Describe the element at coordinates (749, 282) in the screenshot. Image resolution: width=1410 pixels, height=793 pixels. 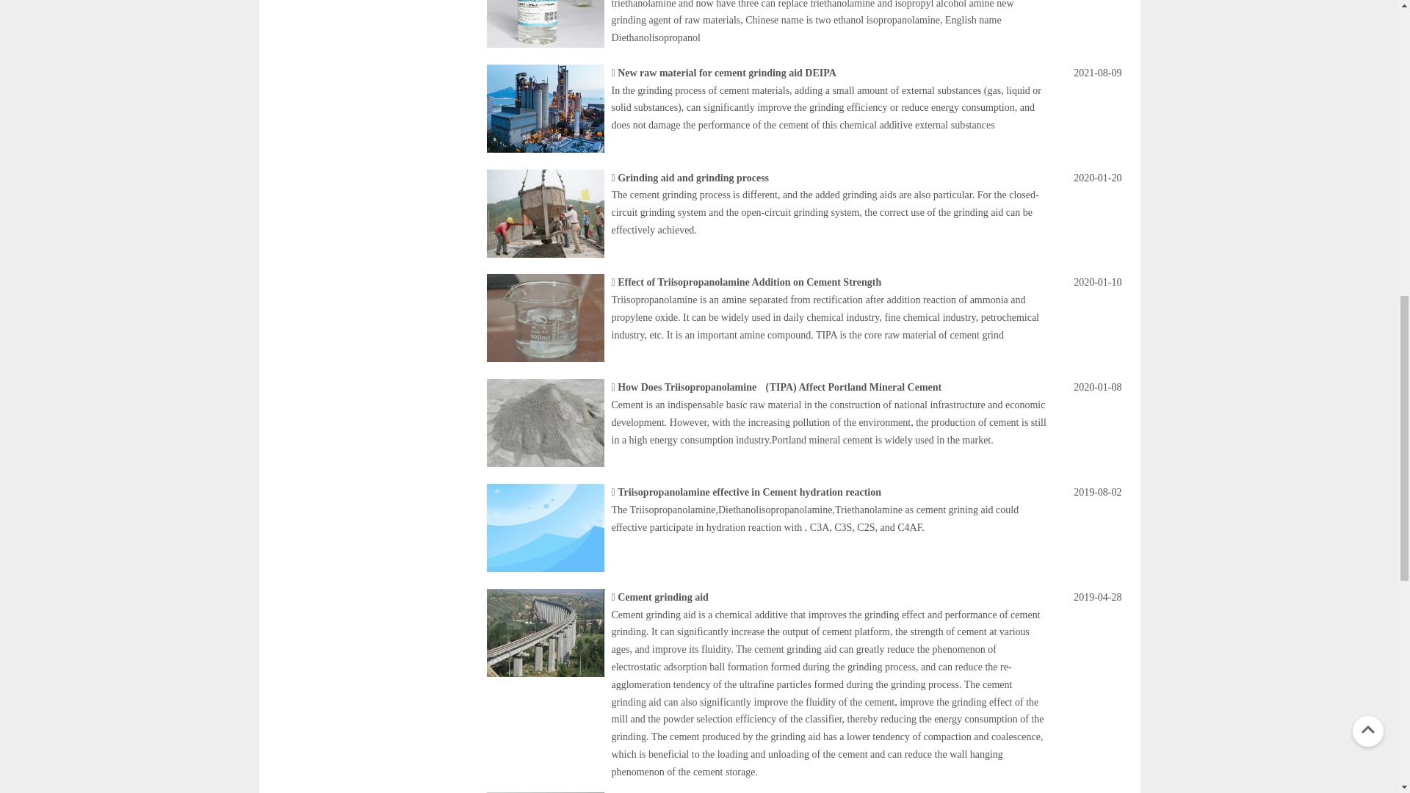
I see `Effect of Triisopropanolamine Addition on Cement Strength` at that location.